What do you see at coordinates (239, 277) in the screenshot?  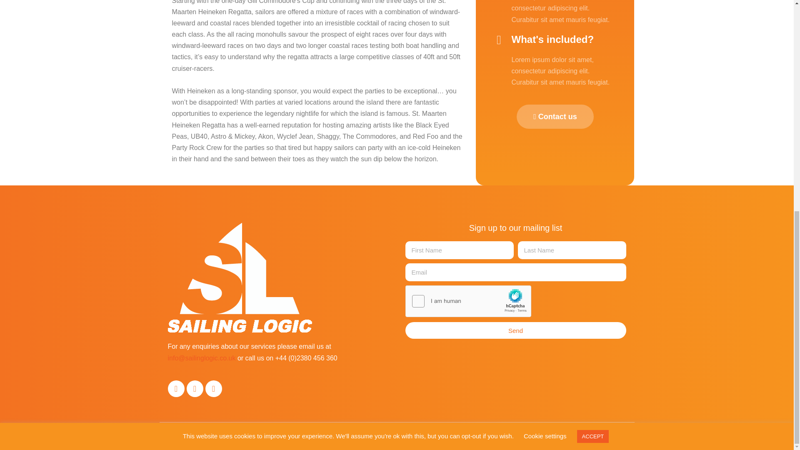 I see `Sailing Logic` at bounding box center [239, 277].